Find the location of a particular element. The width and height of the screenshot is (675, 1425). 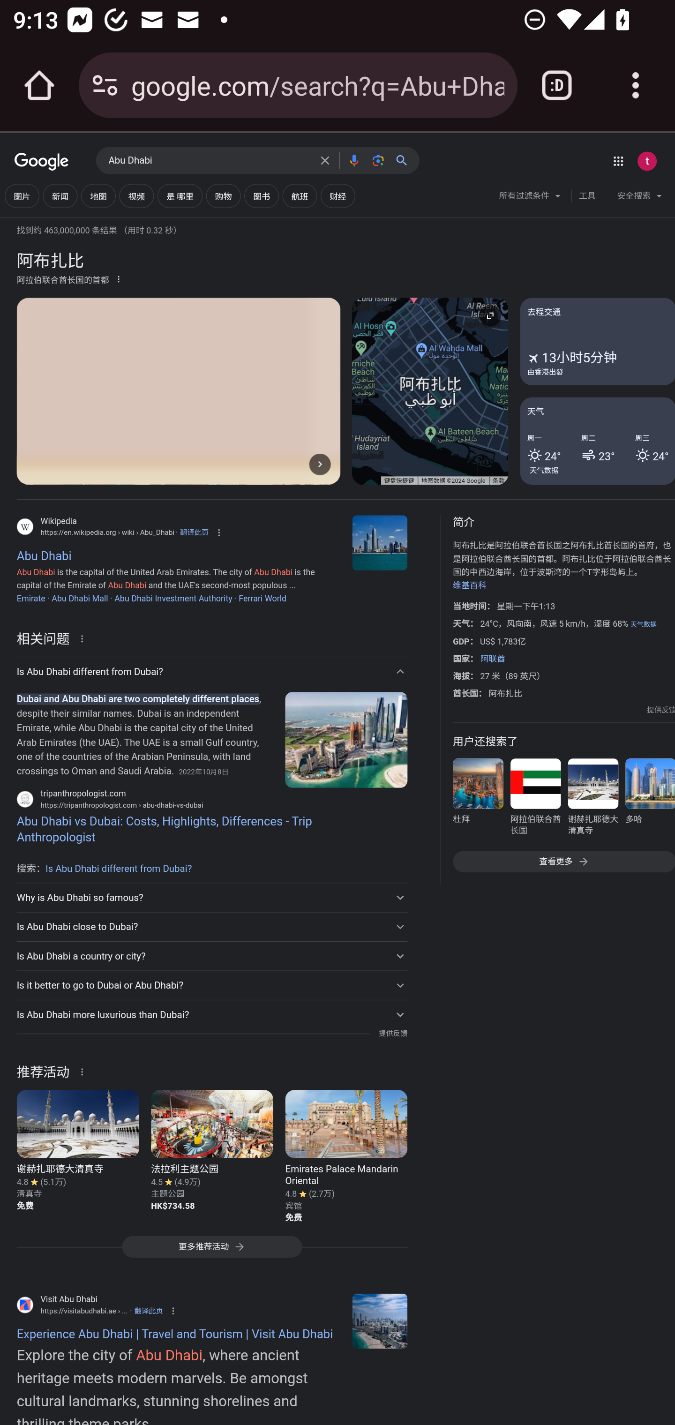

Is Abu Dhabi different from Dubai? is located at coordinates (119, 868).